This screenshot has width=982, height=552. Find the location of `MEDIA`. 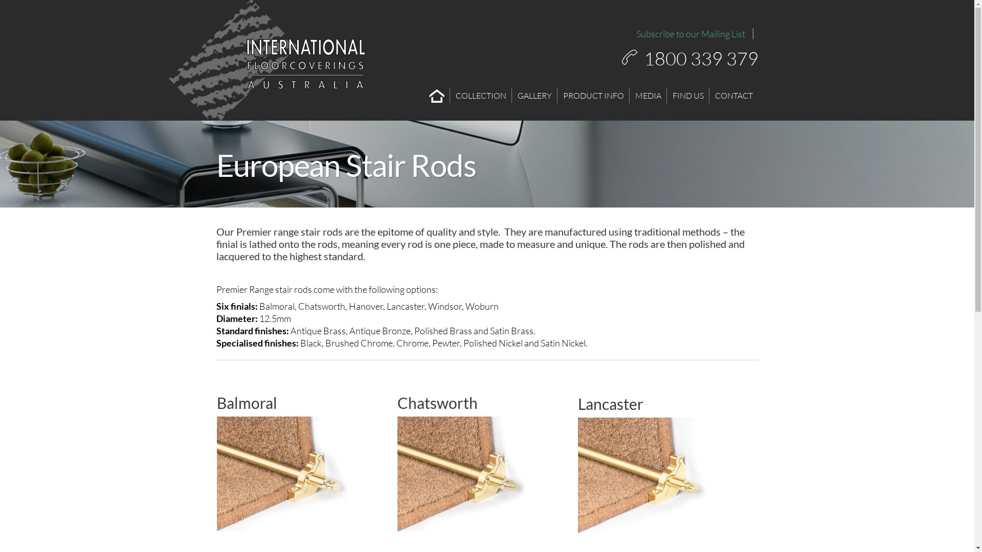

MEDIA is located at coordinates (648, 96).